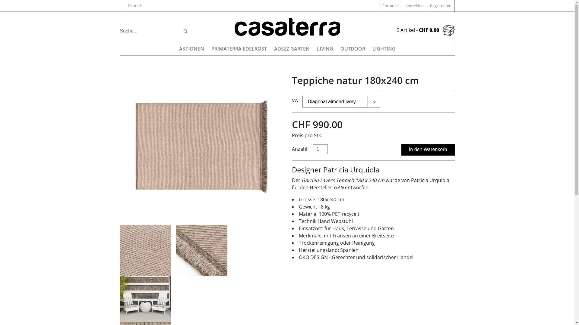  Describe the element at coordinates (135, 6) in the screenshot. I see `Deutsch` at that location.